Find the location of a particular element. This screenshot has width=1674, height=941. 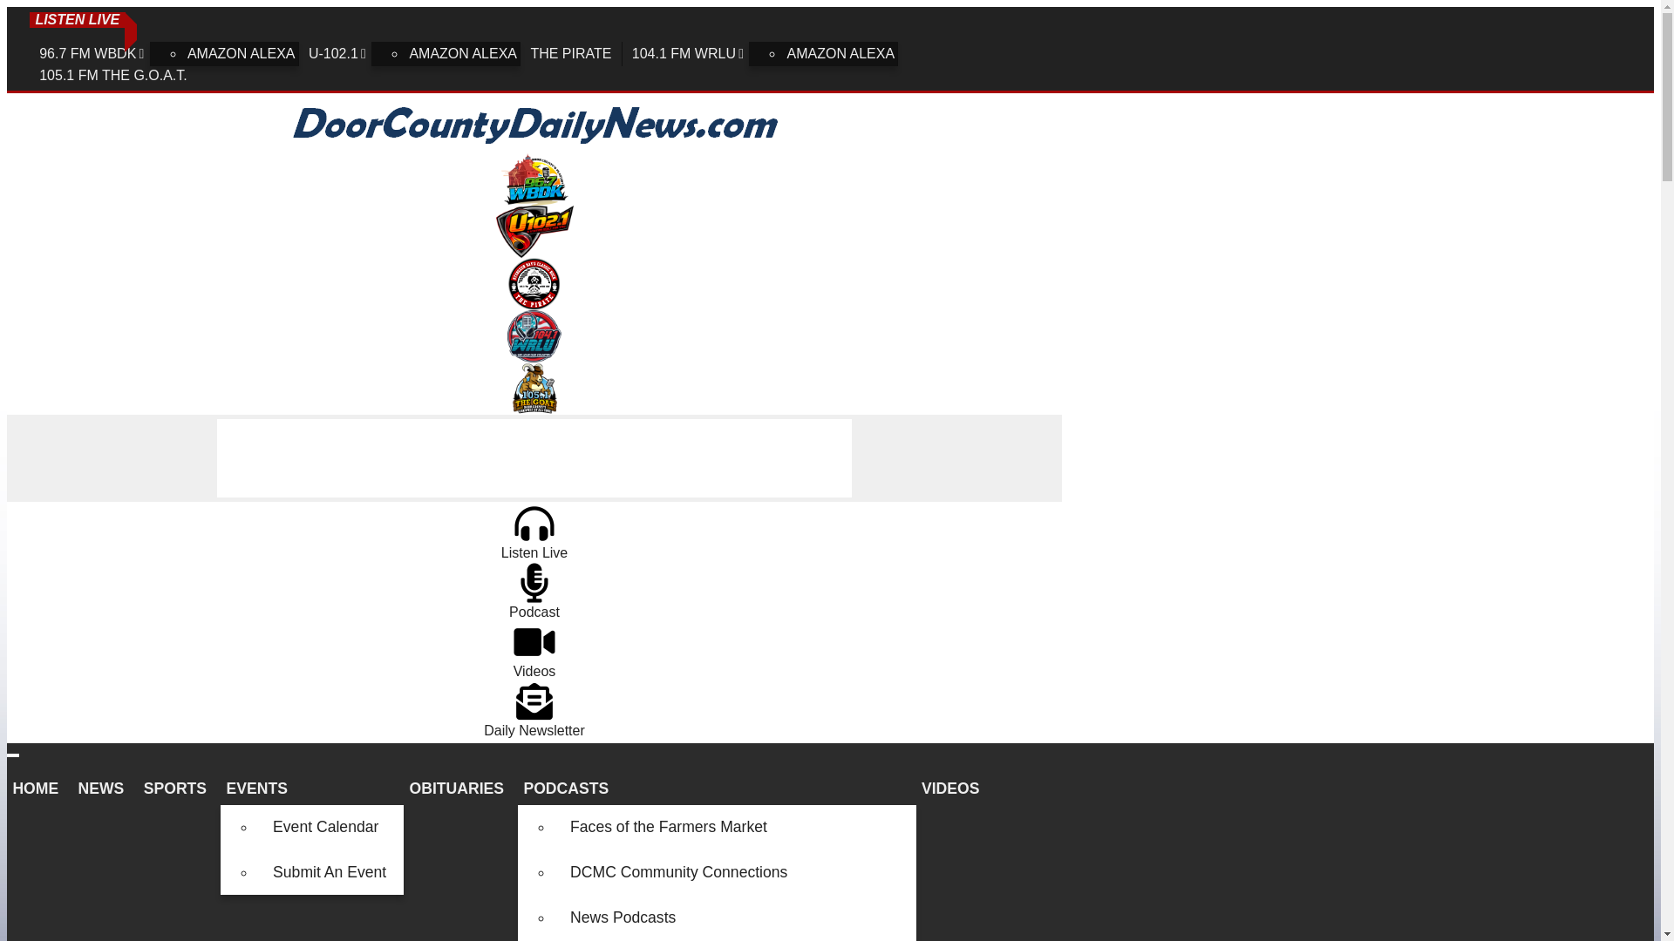

96.7 FM WBDK is located at coordinates (93, 53).